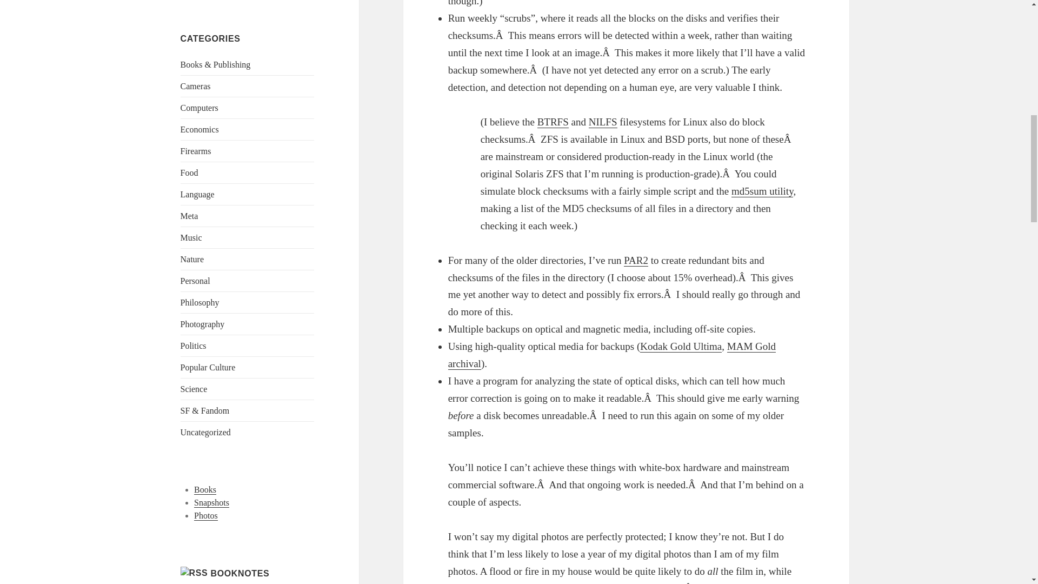 The image size is (1038, 584). Describe the element at coordinates (239, 573) in the screenshot. I see `BOOKNOTES` at that location.